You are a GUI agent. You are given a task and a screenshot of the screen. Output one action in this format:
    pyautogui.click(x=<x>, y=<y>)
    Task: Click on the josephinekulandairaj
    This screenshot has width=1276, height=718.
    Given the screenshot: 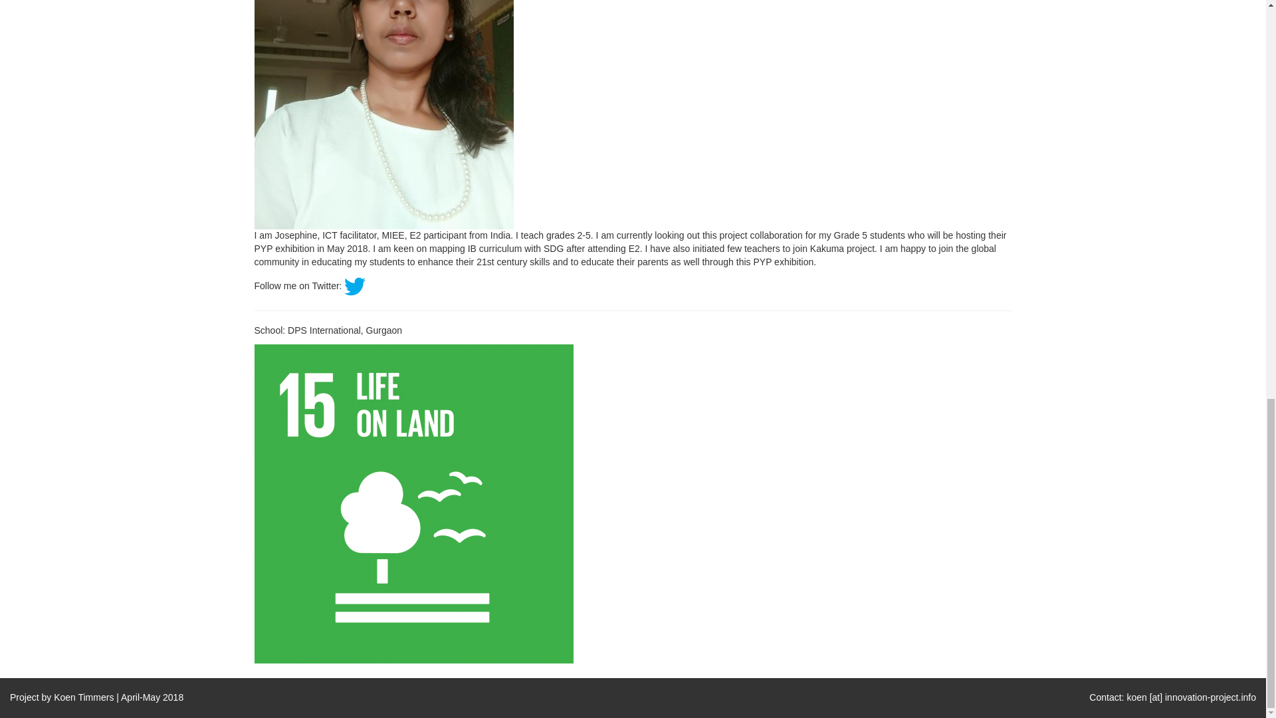 What is the action you would take?
    pyautogui.click(x=413, y=503)
    